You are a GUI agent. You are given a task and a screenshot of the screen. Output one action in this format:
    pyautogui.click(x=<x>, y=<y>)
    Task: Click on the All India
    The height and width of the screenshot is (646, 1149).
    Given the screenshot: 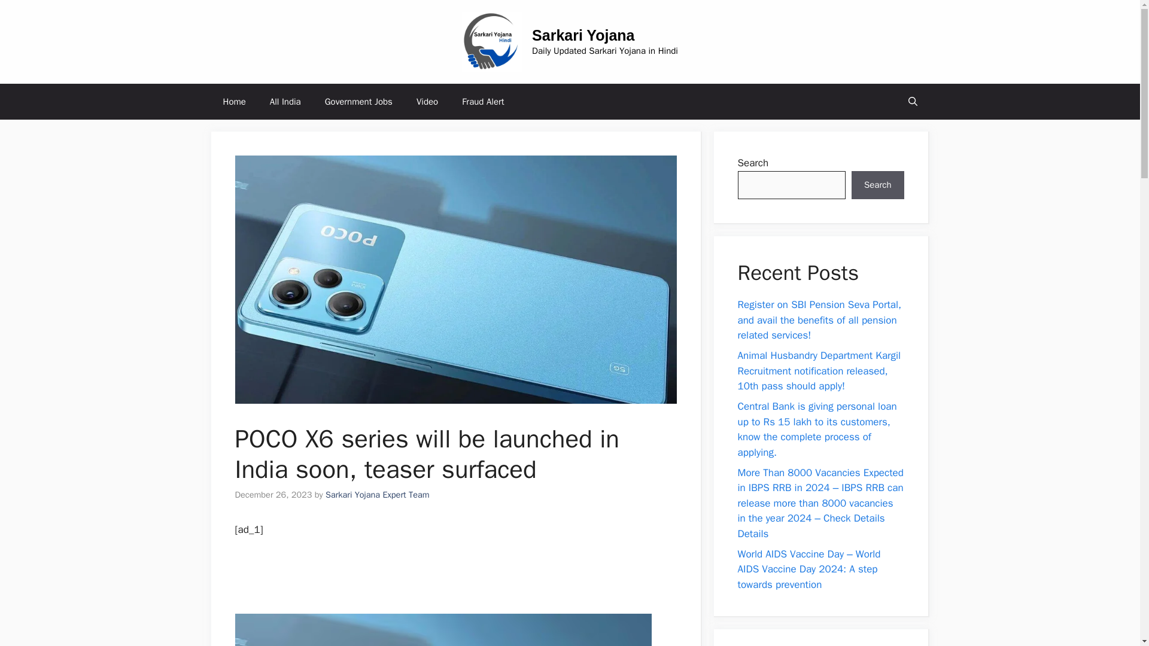 What is the action you would take?
    pyautogui.click(x=285, y=102)
    